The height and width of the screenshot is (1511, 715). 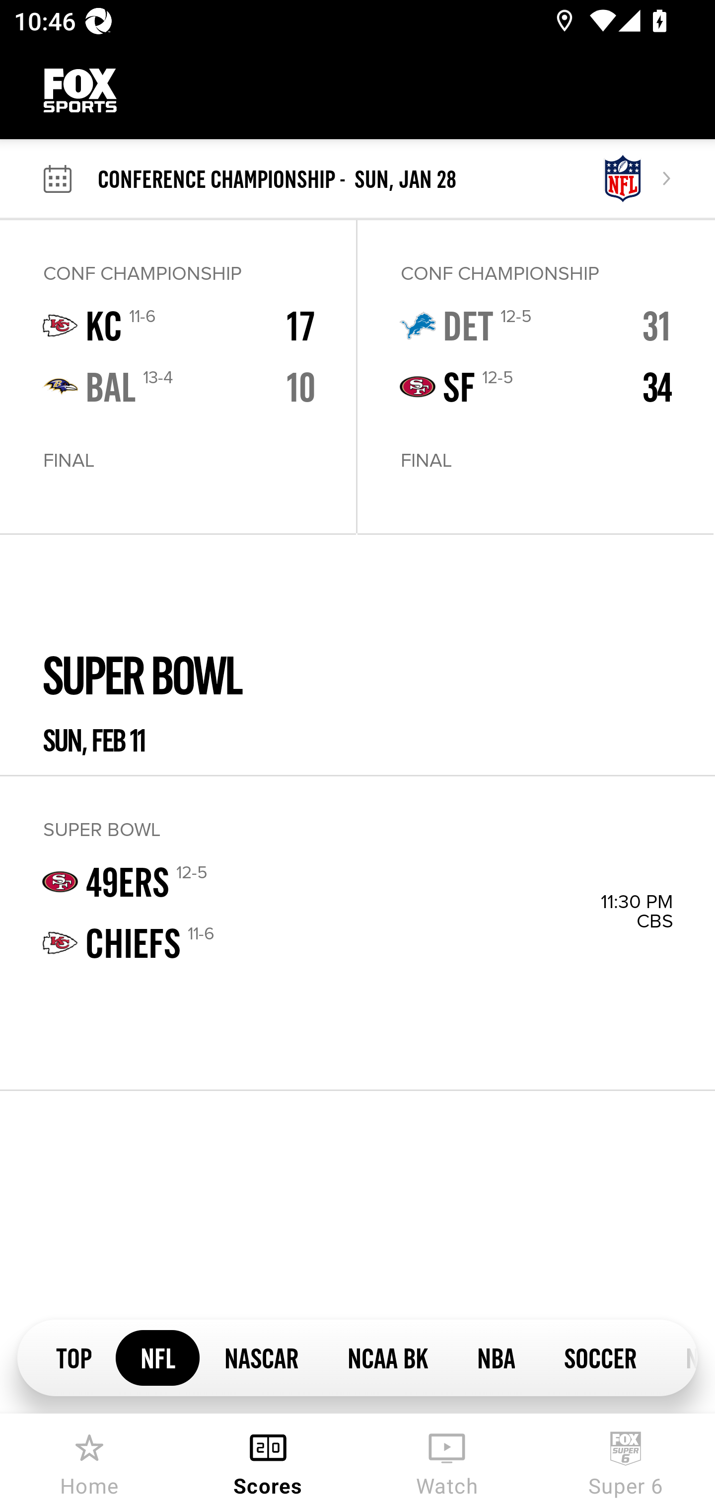 I want to click on NBA, so click(x=496, y=1357).